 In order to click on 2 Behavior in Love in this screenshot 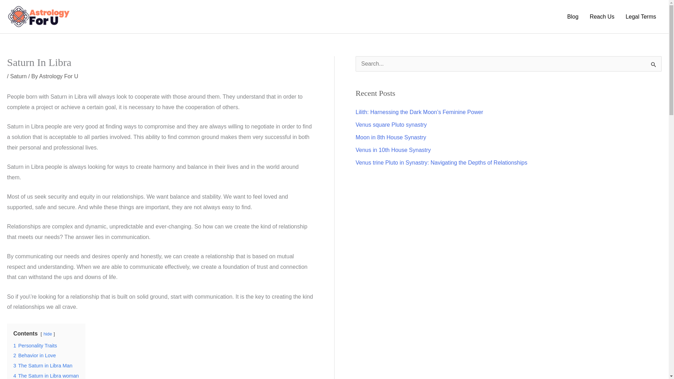, I will do `click(34, 355)`.